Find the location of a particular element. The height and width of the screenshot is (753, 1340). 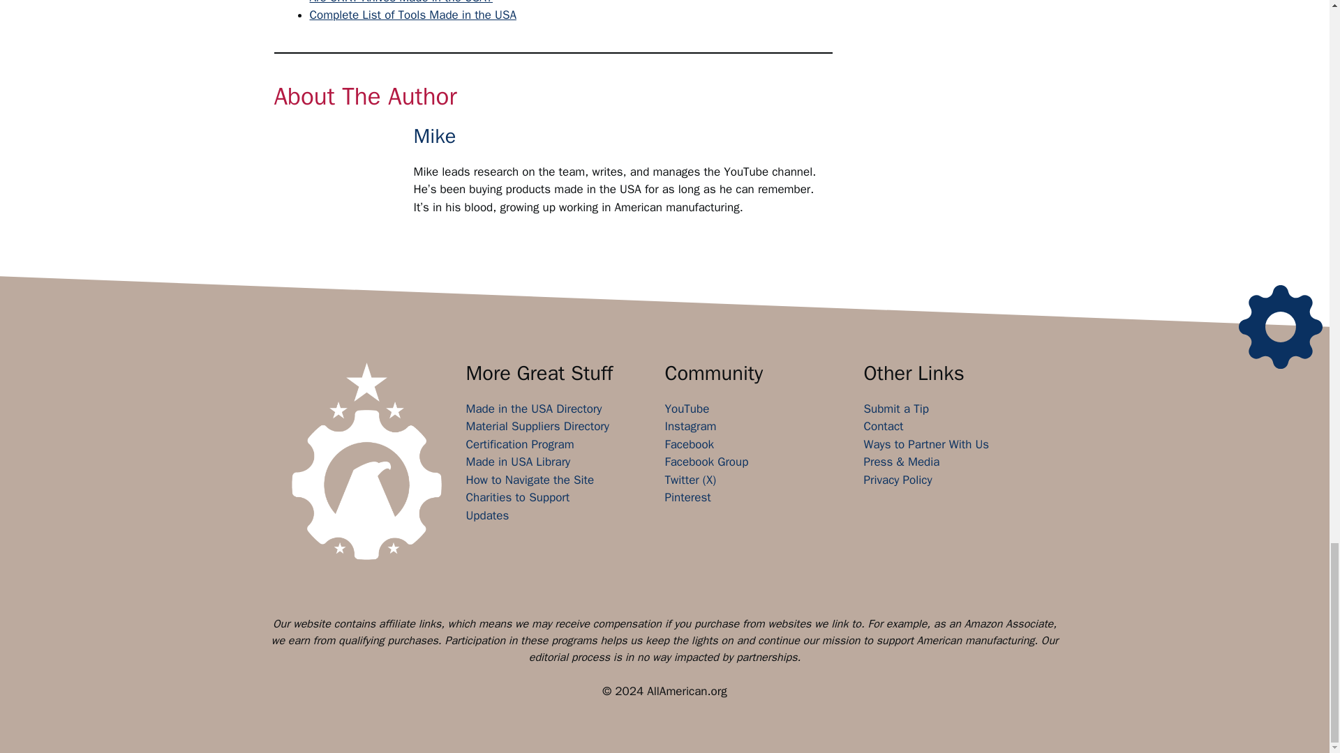

Are CRKT Knives Made in the USA? is located at coordinates (401, 2).